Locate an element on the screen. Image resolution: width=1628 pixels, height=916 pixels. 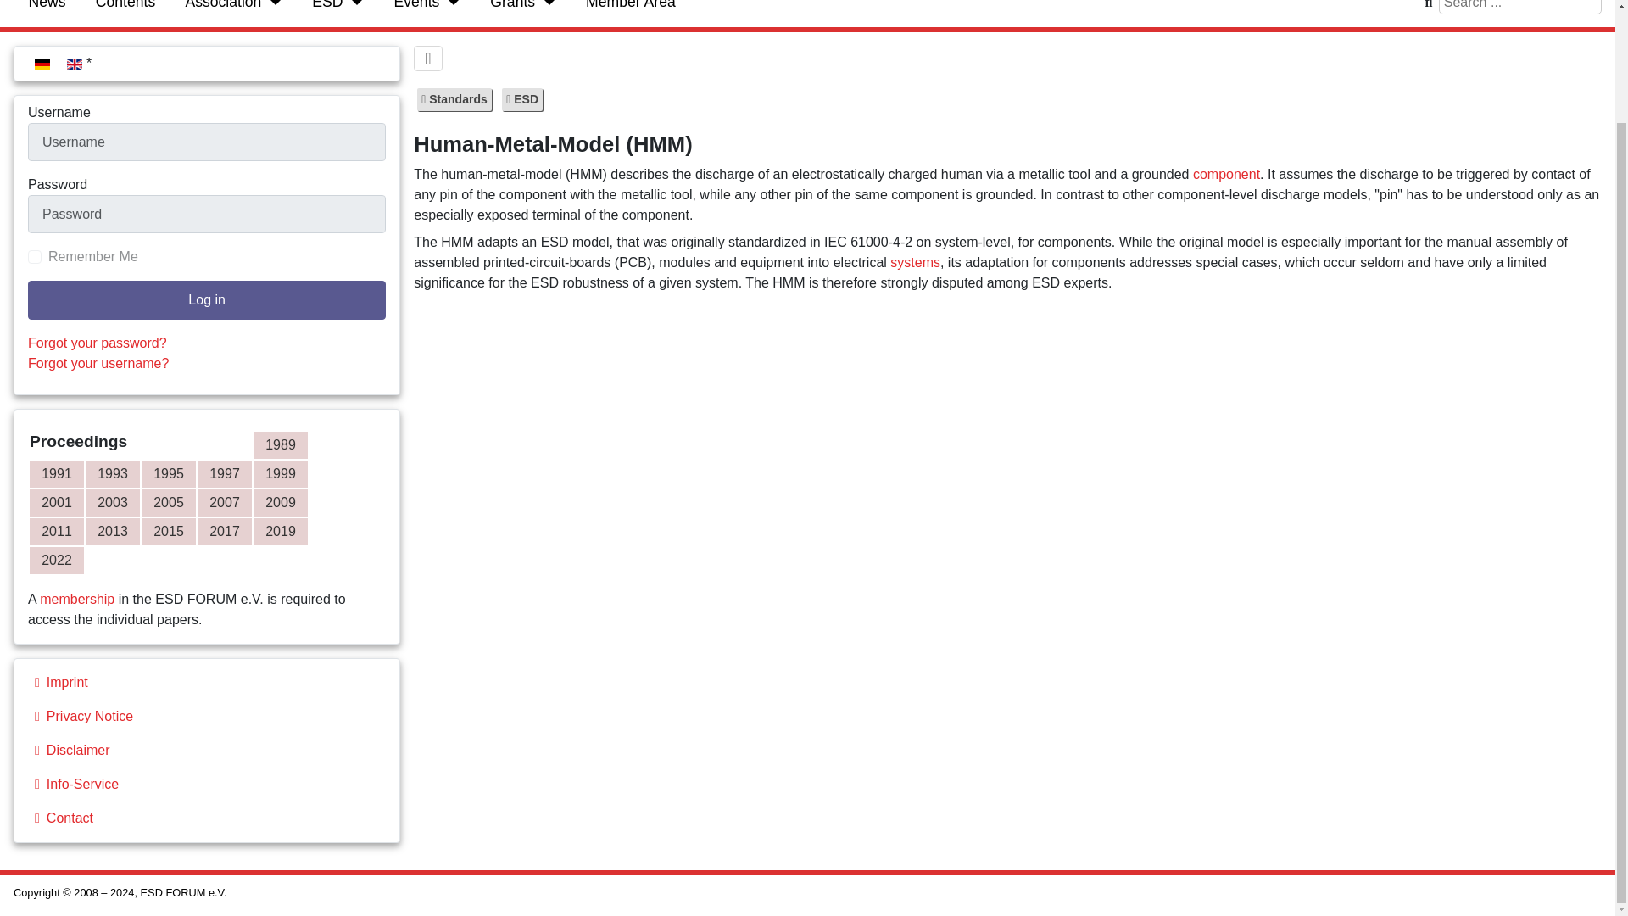
Member Area is located at coordinates (631, 7).